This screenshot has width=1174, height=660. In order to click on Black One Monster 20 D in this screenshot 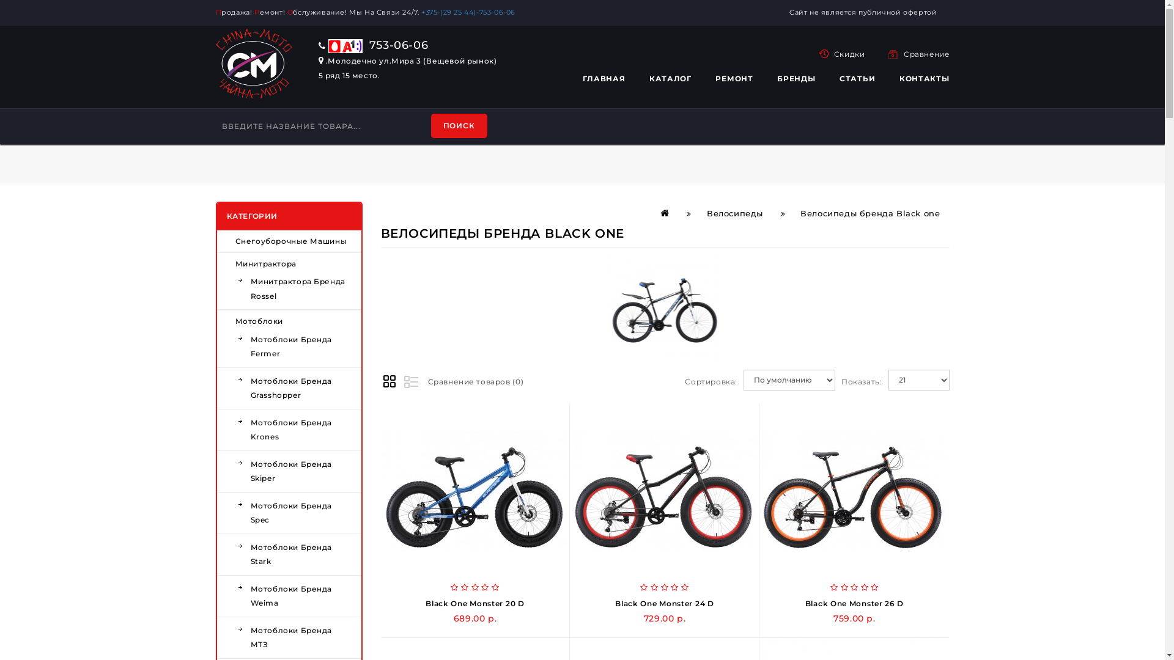, I will do `click(473, 490)`.